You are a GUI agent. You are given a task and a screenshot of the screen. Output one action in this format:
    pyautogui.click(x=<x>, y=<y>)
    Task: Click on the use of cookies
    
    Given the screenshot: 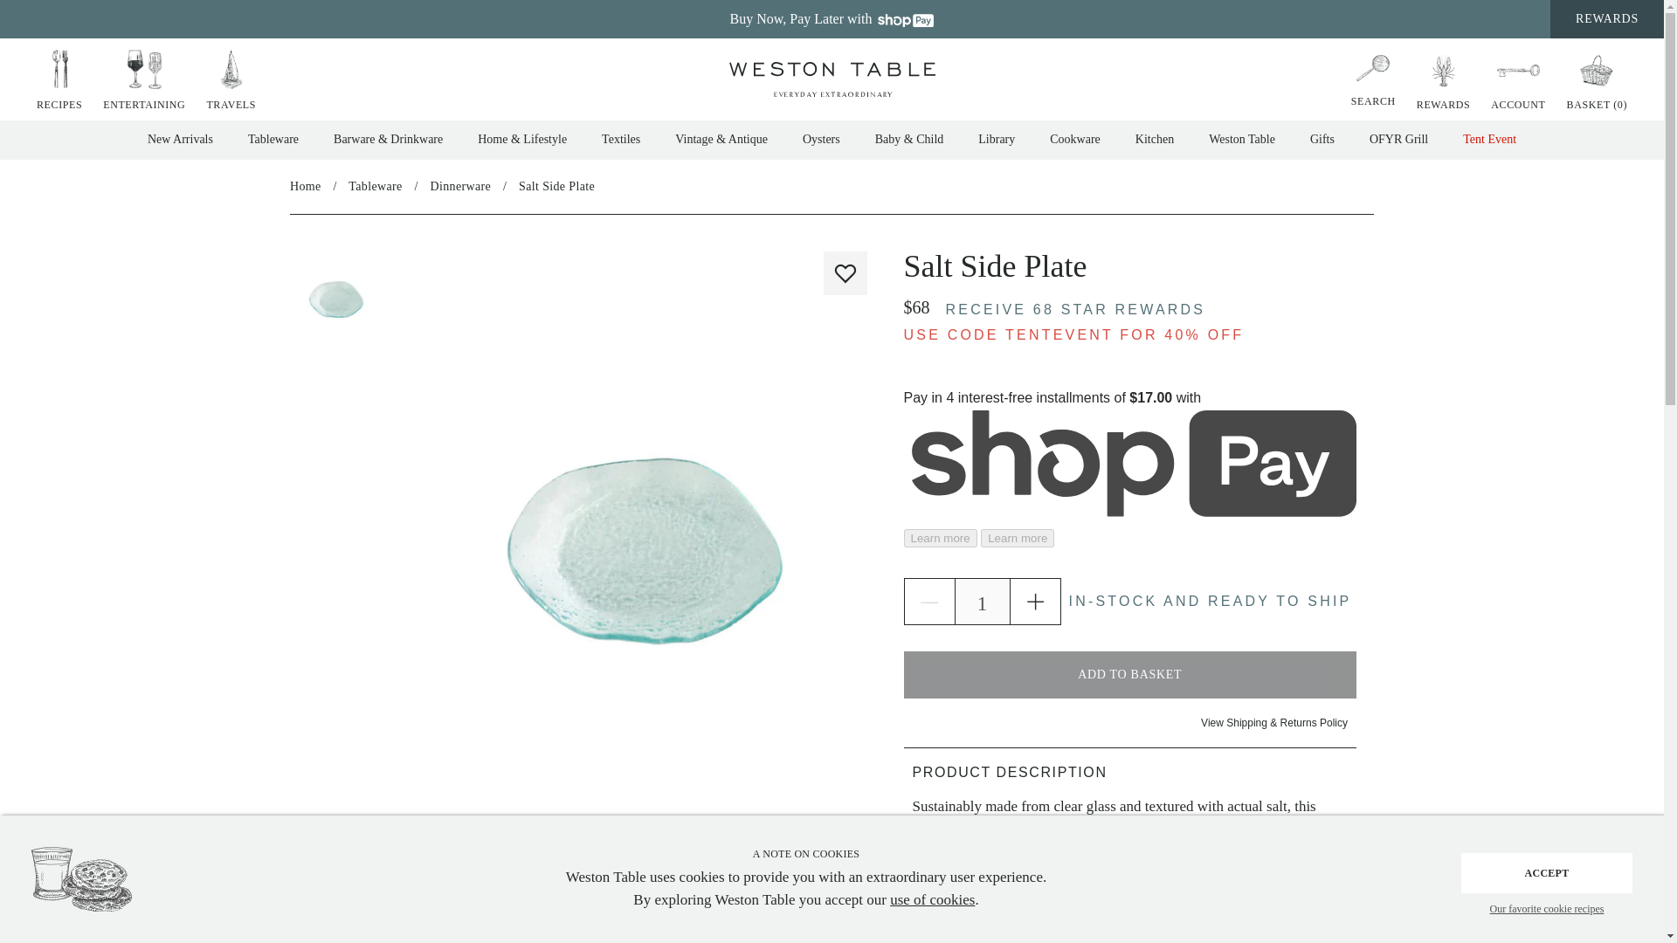 What is the action you would take?
    pyautogui.click(x=932, y=898)
    